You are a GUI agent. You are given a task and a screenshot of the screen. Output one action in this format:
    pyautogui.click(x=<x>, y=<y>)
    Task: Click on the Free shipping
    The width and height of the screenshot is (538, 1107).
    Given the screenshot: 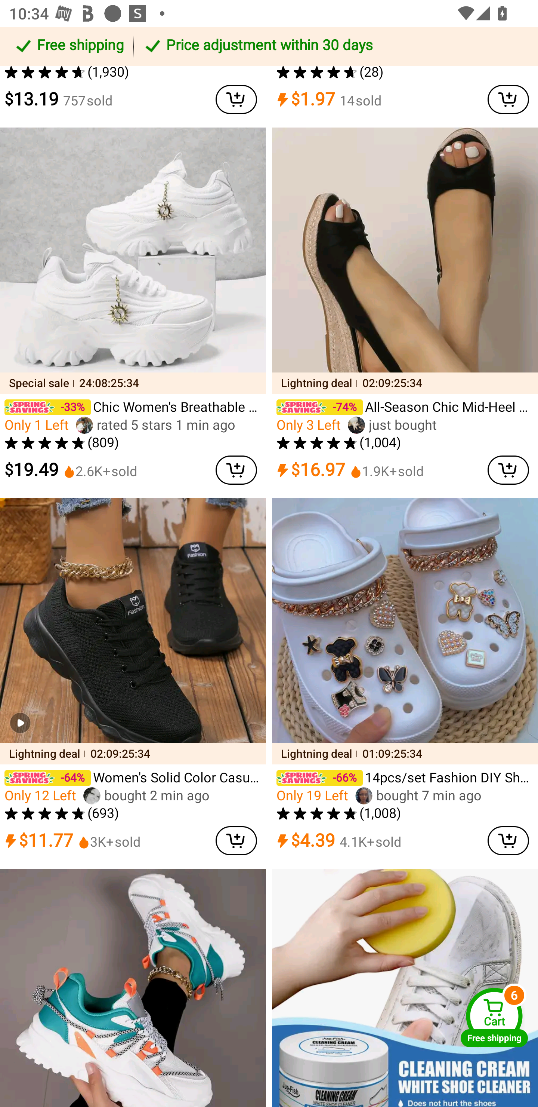 What is the action you would take?
    pyautogui.click(x=69, y=46)
    